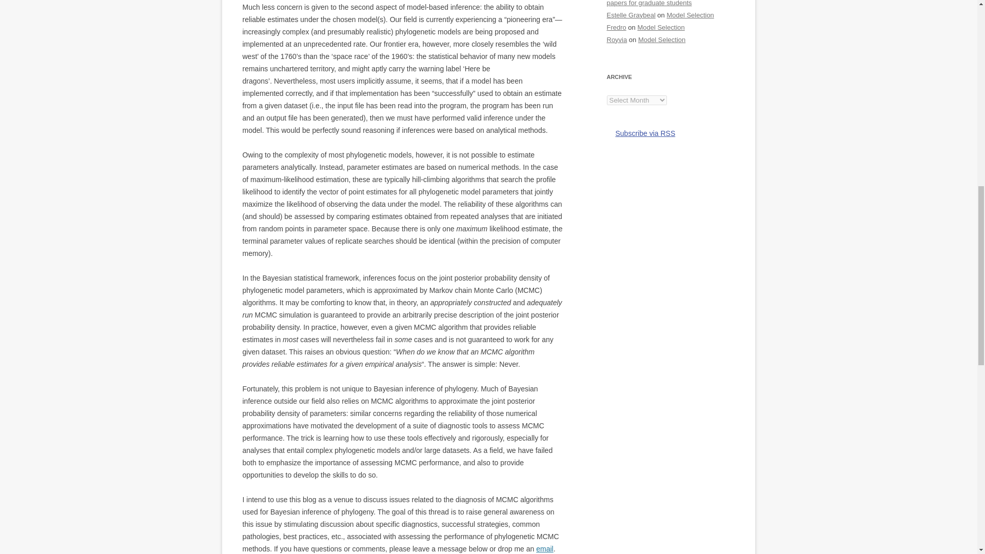 Image resolution: width=985 pixels, height=554 pixels. I want to click on Model Selection, so click(661, 27).